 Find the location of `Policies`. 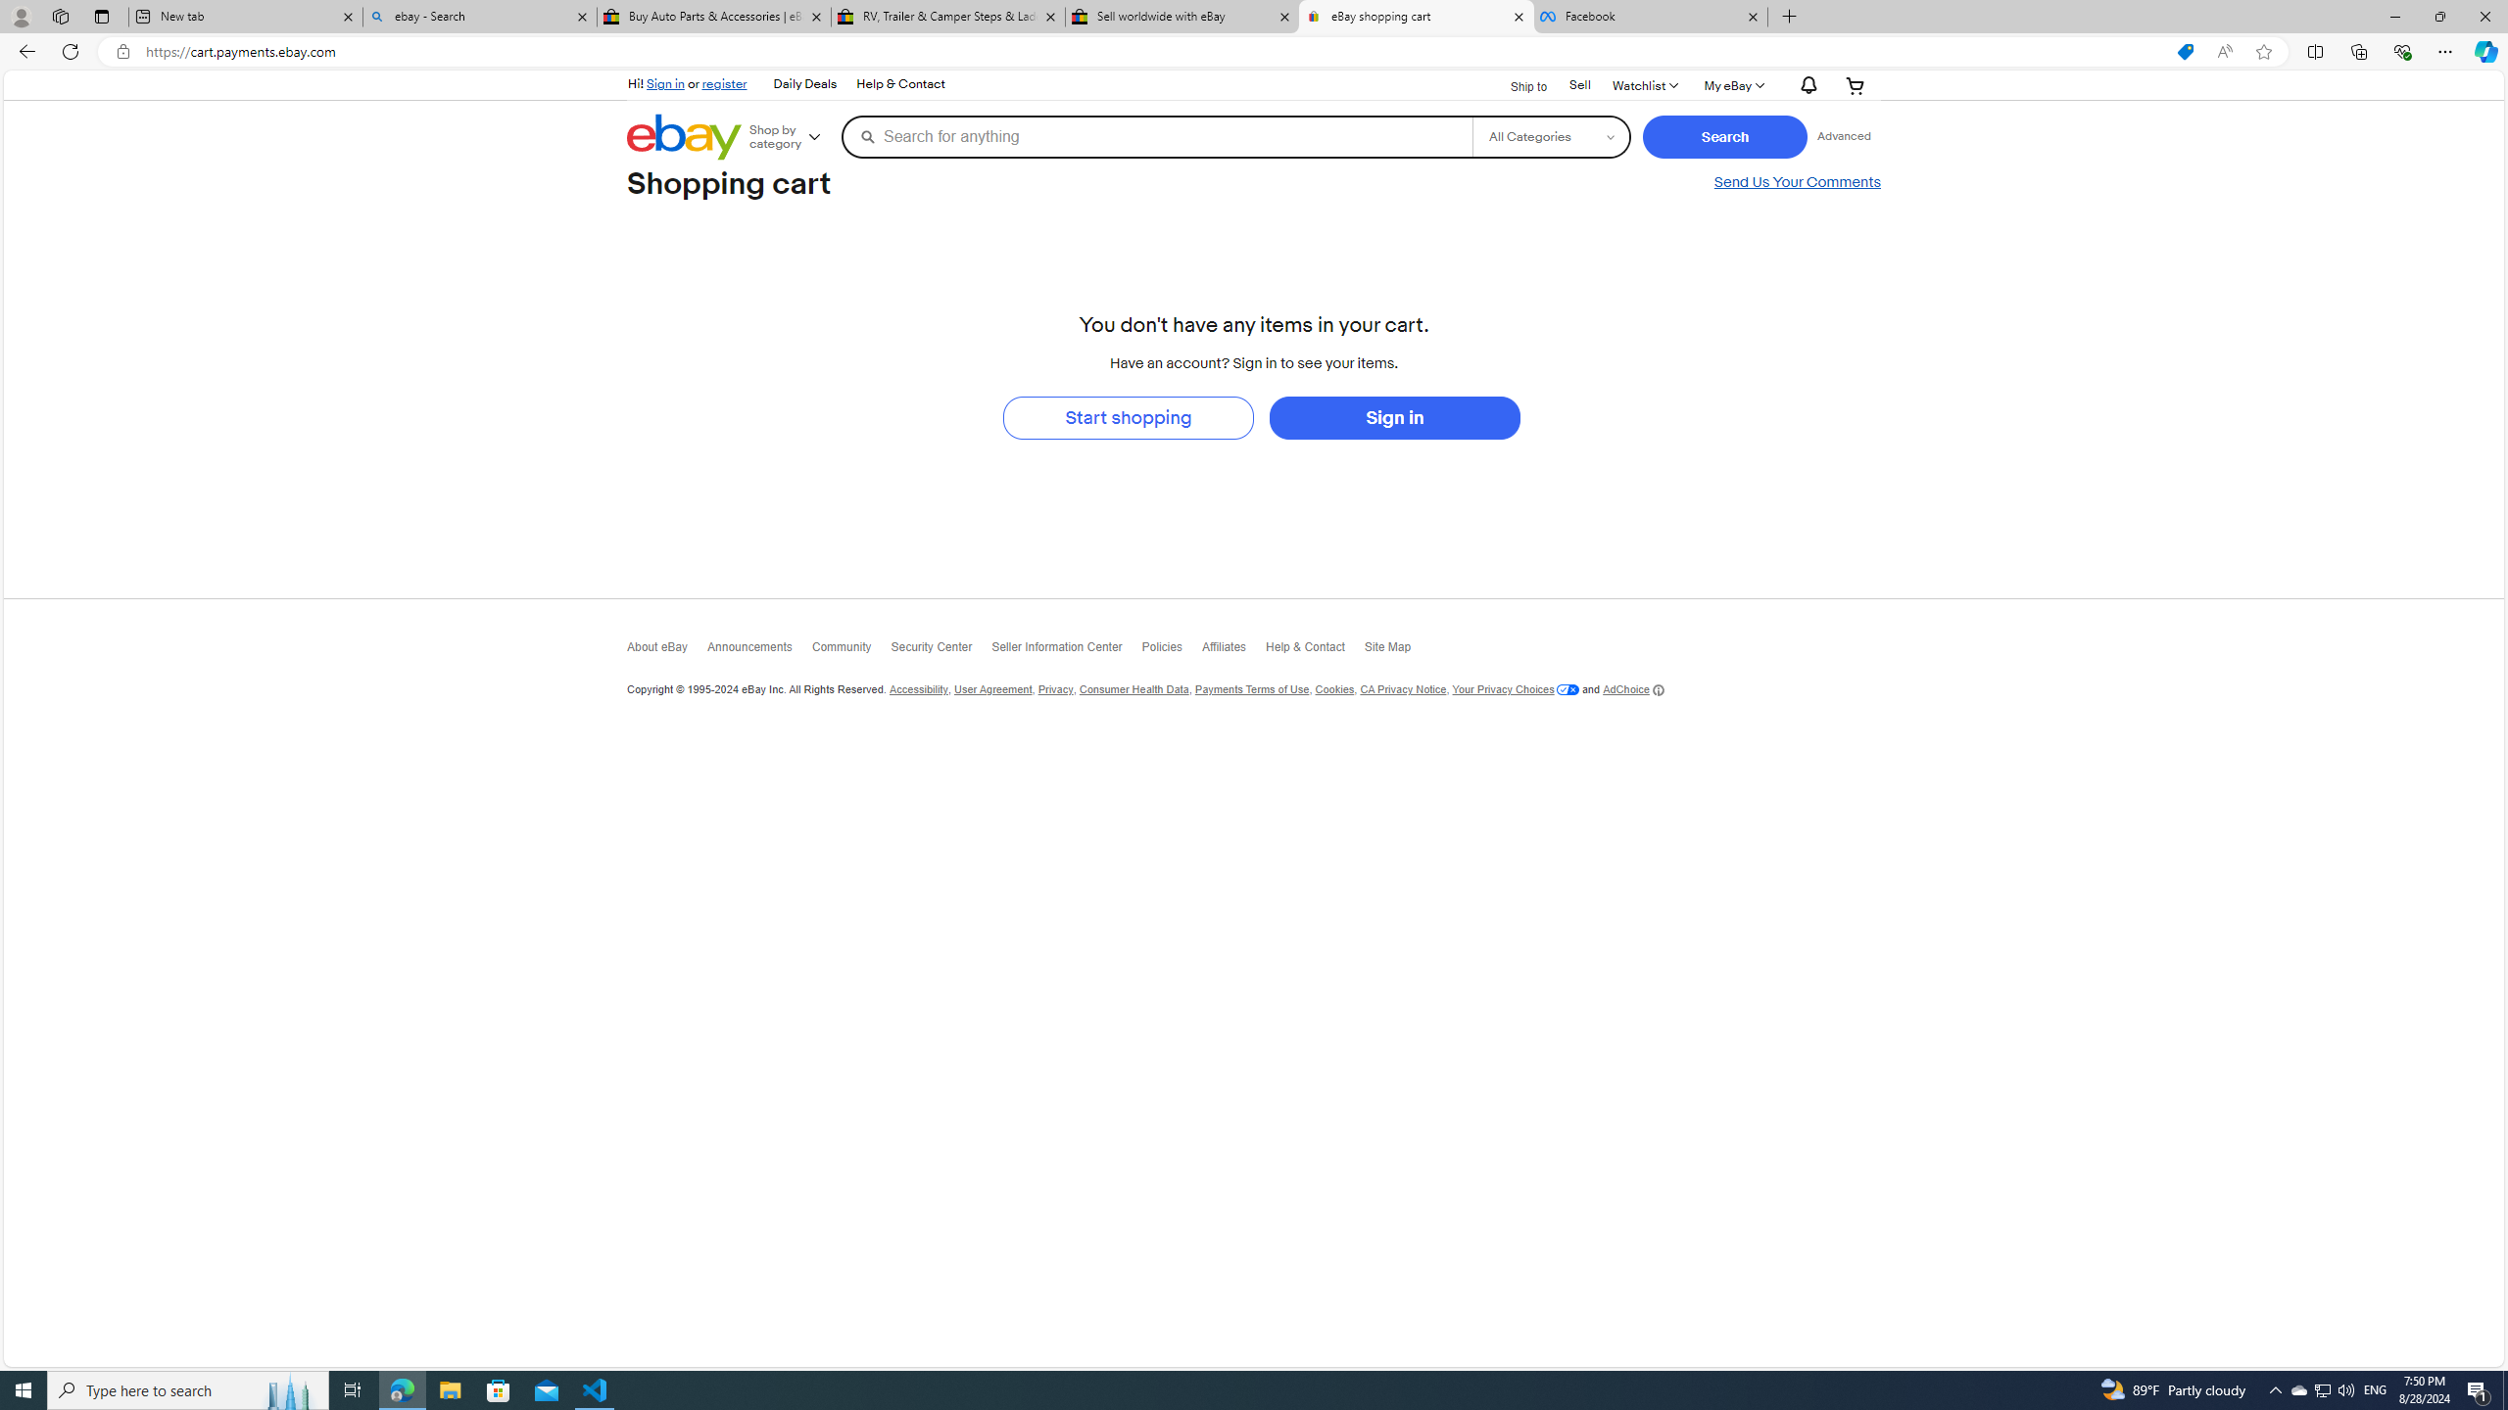

Policies is located at coordinates (1171, 650).